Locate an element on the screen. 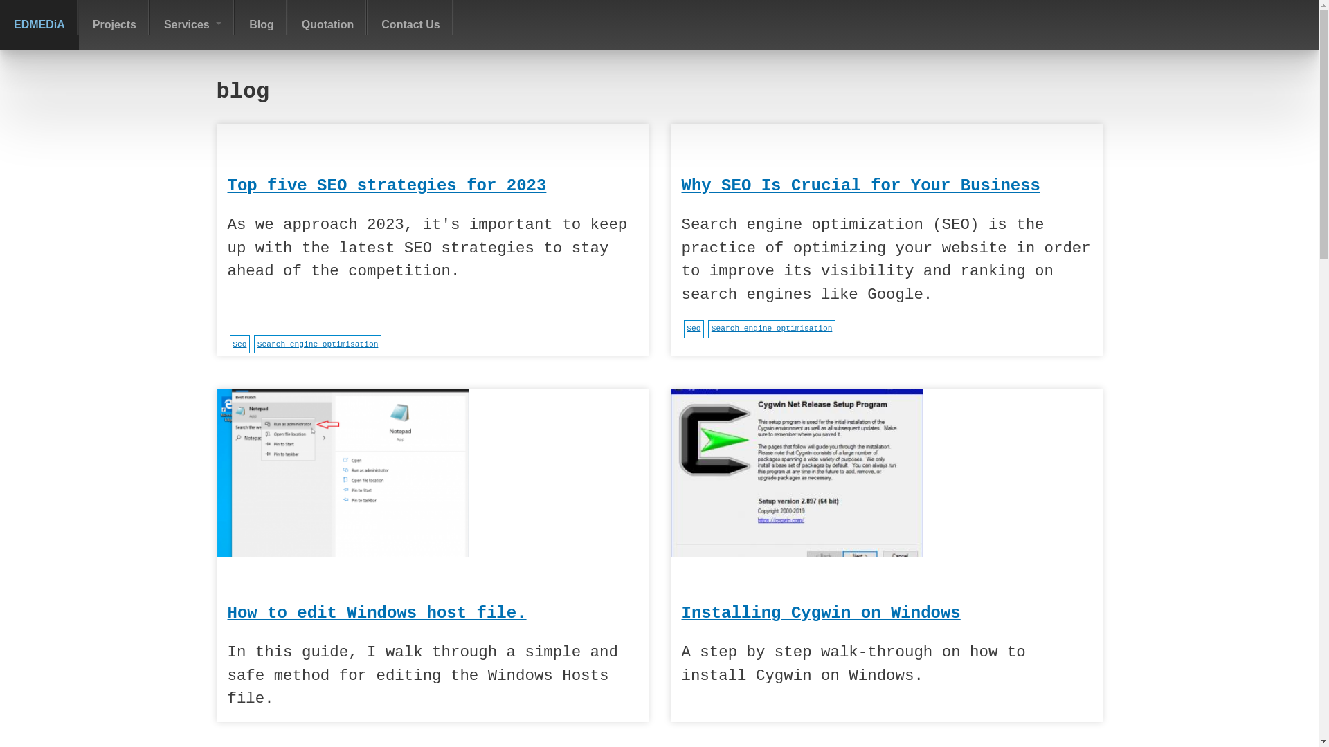 The width and height of the screenshot is (1329, 747). Contact Us is located at coordinates (410, 25).